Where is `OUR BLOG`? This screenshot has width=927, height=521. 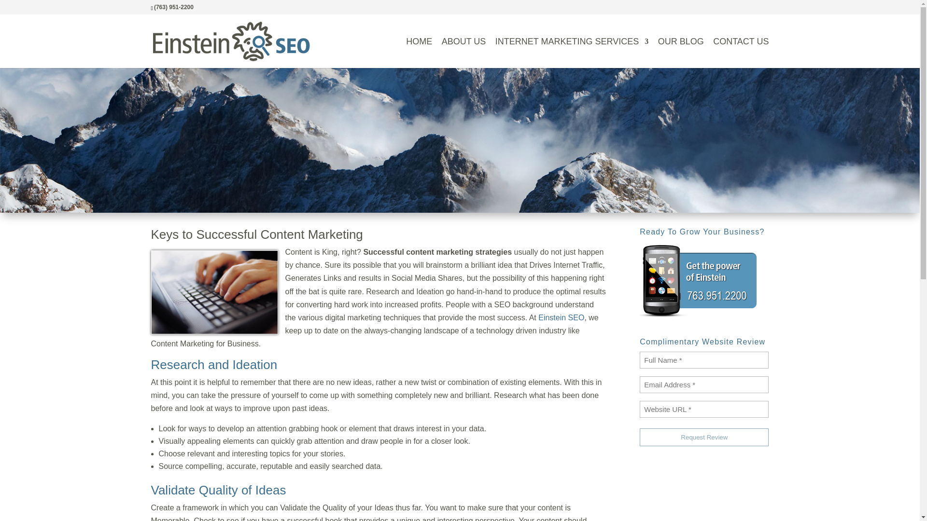 OUR BLOG is located at coordinates (681, 52).